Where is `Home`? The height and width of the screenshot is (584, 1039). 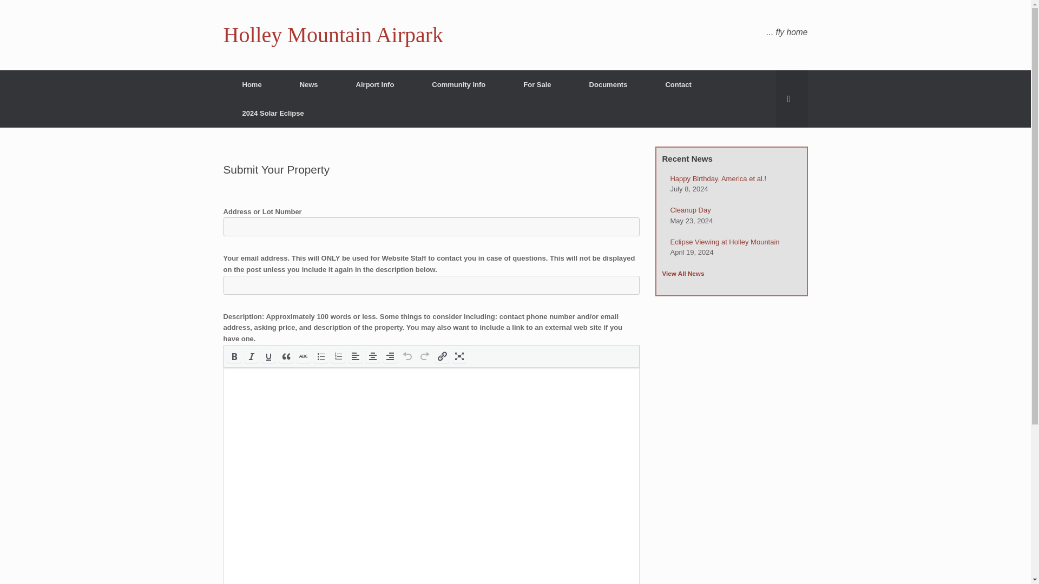 Home is located at coordinates (252, 84).